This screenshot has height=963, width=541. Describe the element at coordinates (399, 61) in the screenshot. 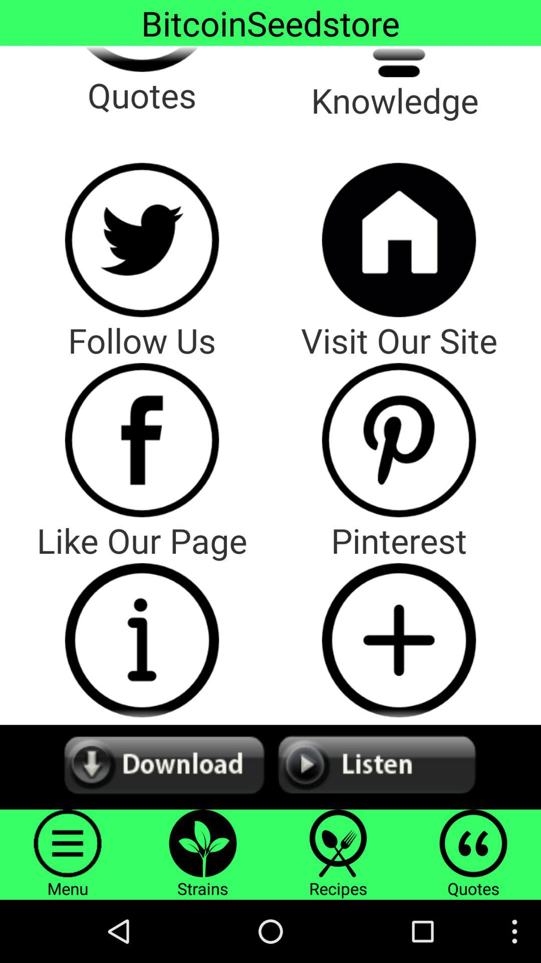

I see `knowledge icon` at that location.